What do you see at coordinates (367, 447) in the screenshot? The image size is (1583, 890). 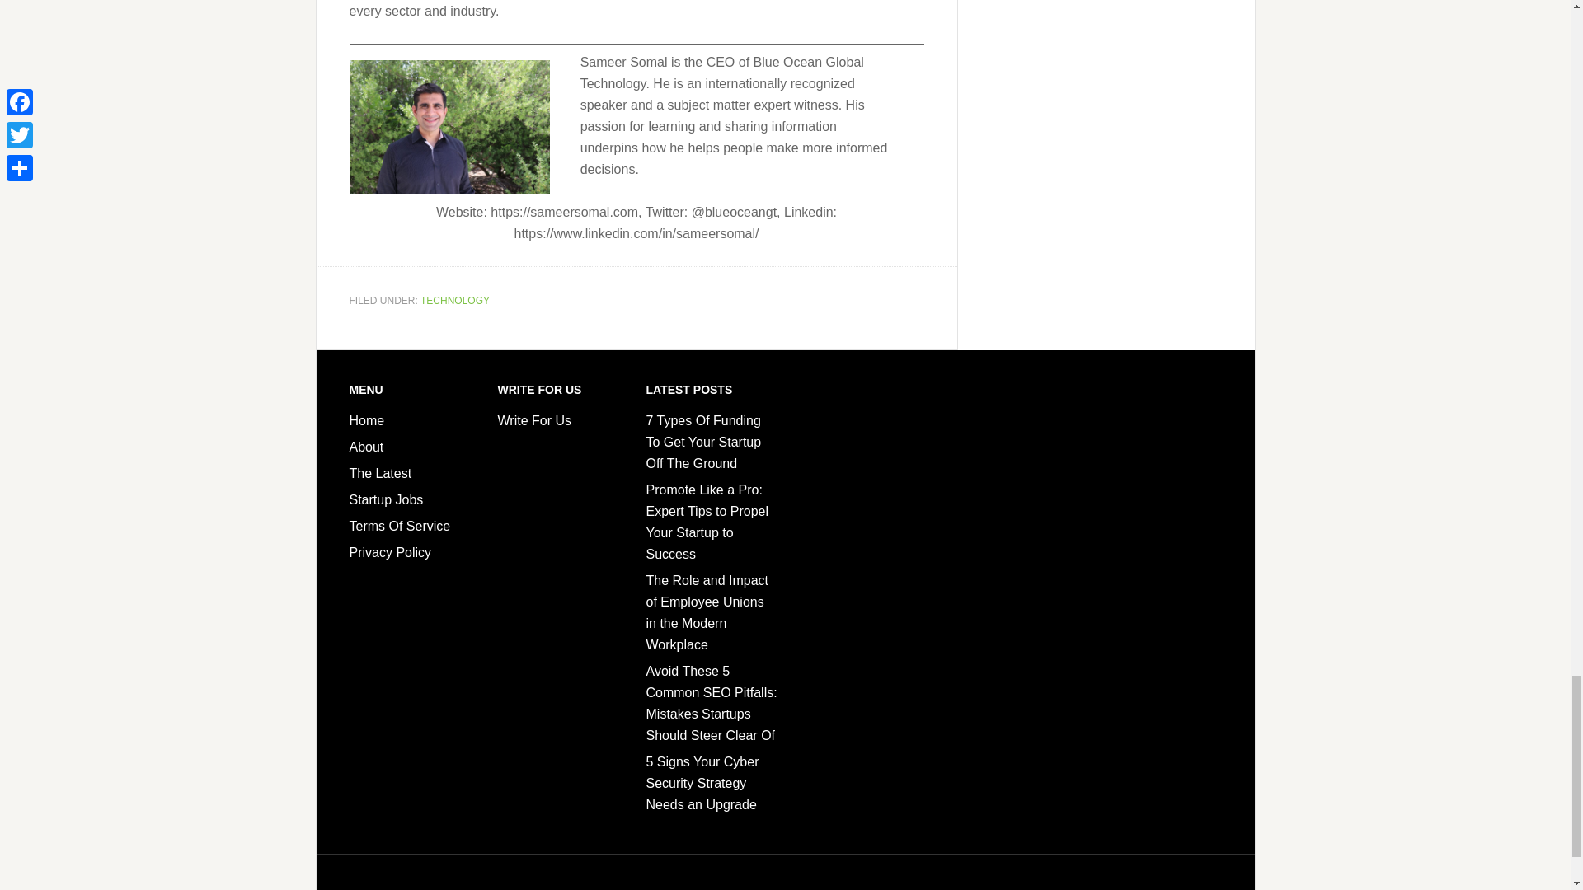 I see `About` at bounding box center [367, 447].